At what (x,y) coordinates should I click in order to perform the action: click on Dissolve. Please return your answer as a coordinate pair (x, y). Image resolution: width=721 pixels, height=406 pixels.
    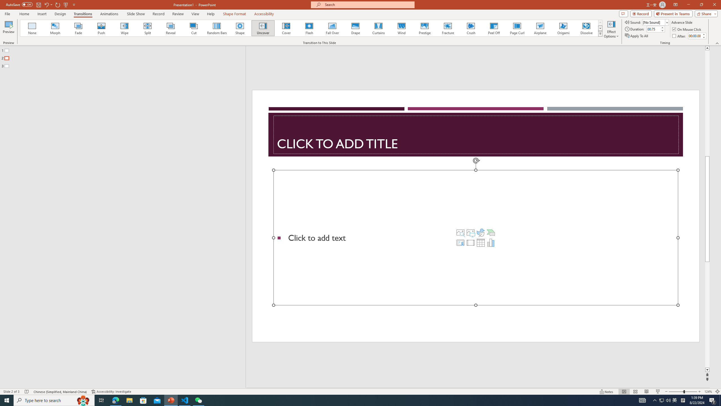
    Looking at the image, I should click on (586, 28).